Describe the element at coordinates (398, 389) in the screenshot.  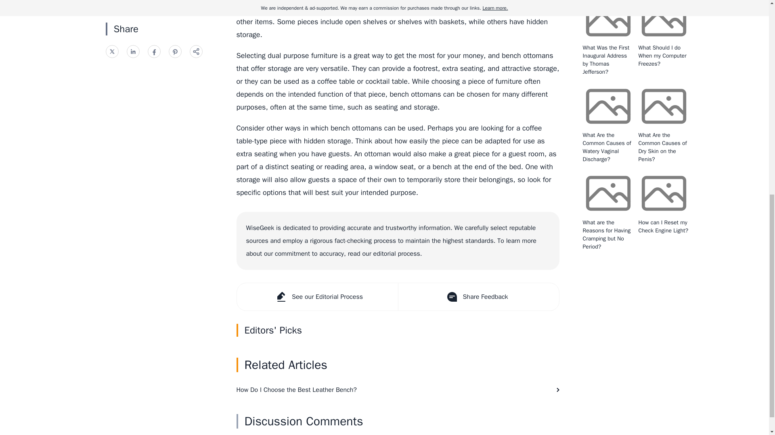
I see `How Do I Choose the Best Leather Bench?` at that location.